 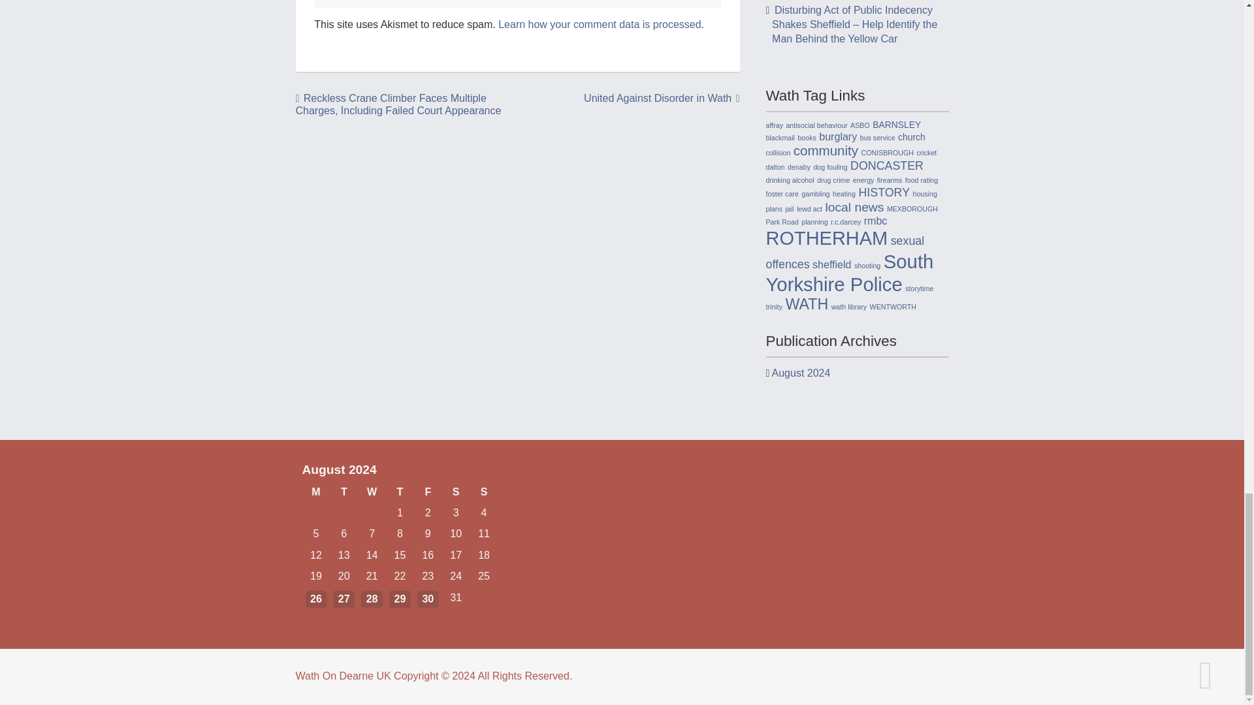 I want to click on Learn how your comment data is processed, so click(x=600, y=25).